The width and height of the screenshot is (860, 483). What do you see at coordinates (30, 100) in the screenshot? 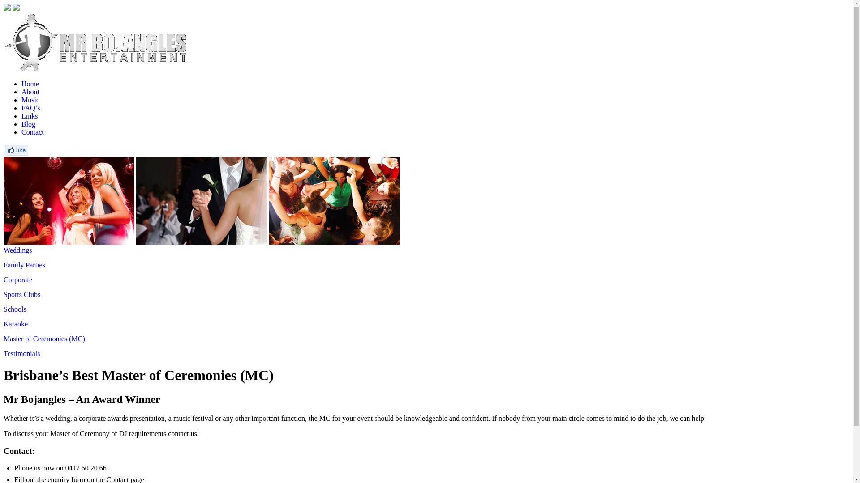
I see `Music` at bounding box center [30, 100].